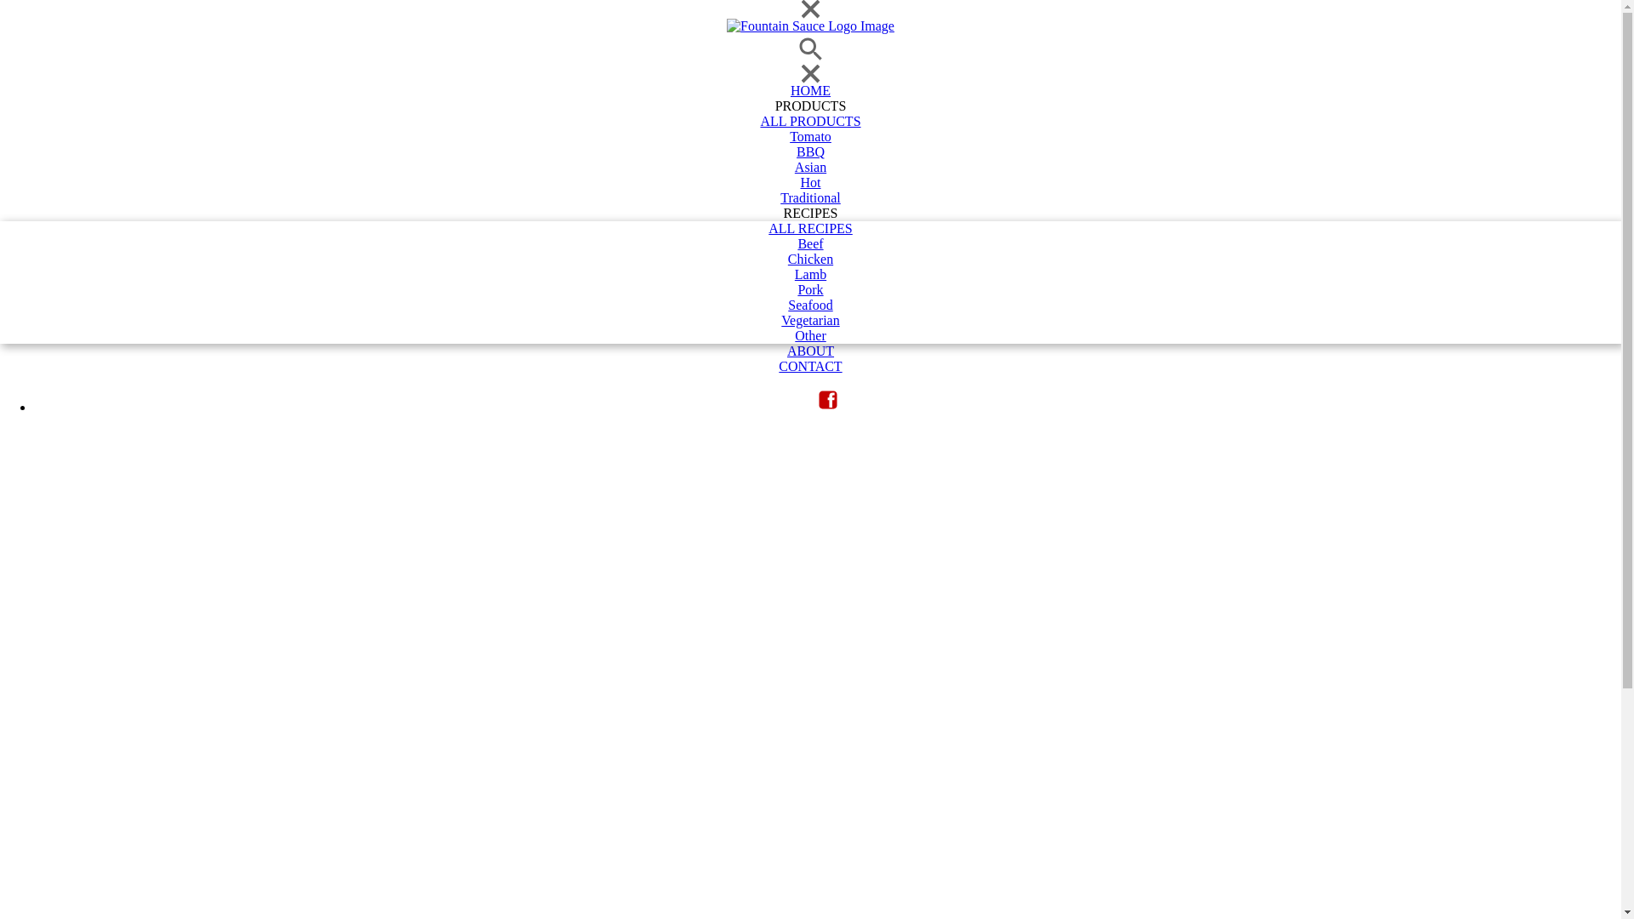 This screenshot has height=919, width=1634. What do you see at coordinates (810, 336) in the screenshot?
I see `Other` at bounding box center [810, 336].